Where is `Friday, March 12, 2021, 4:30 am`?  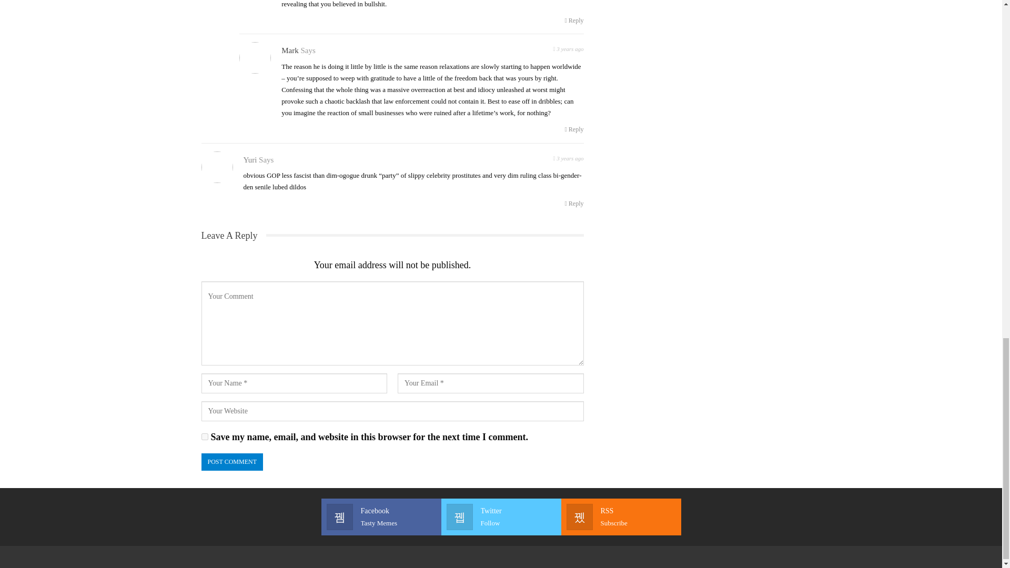
Friday, March 12, 2021, 4:30 am is located at coordinates (574, 20).